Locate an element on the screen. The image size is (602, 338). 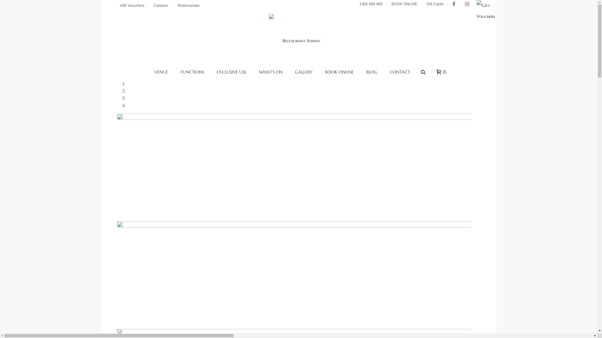
Careers is located at coordinates (162, 6).